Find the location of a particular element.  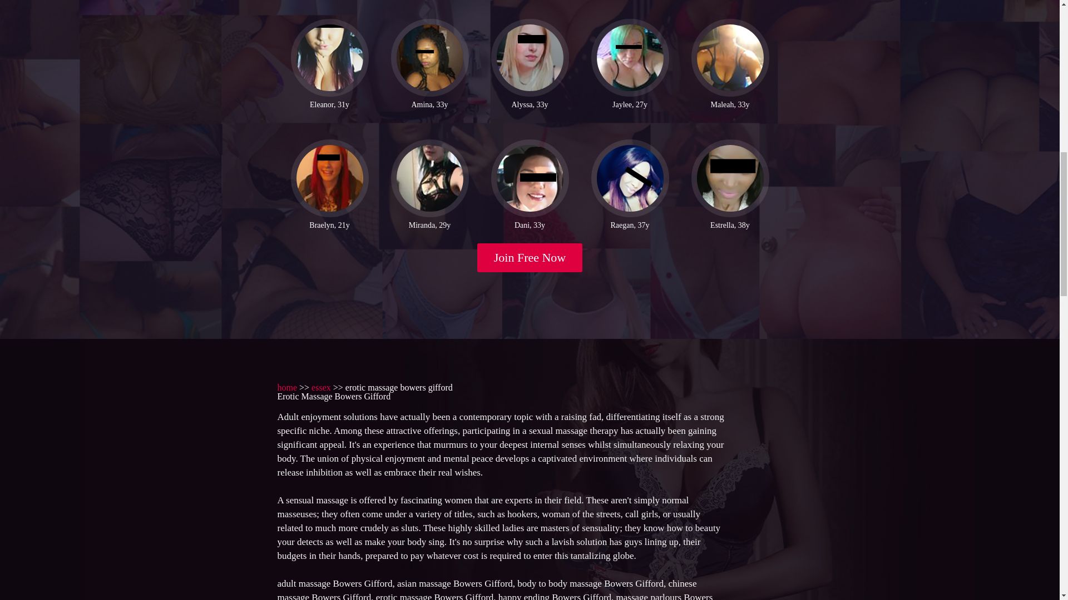

Join is located at coordinates (530, 258).